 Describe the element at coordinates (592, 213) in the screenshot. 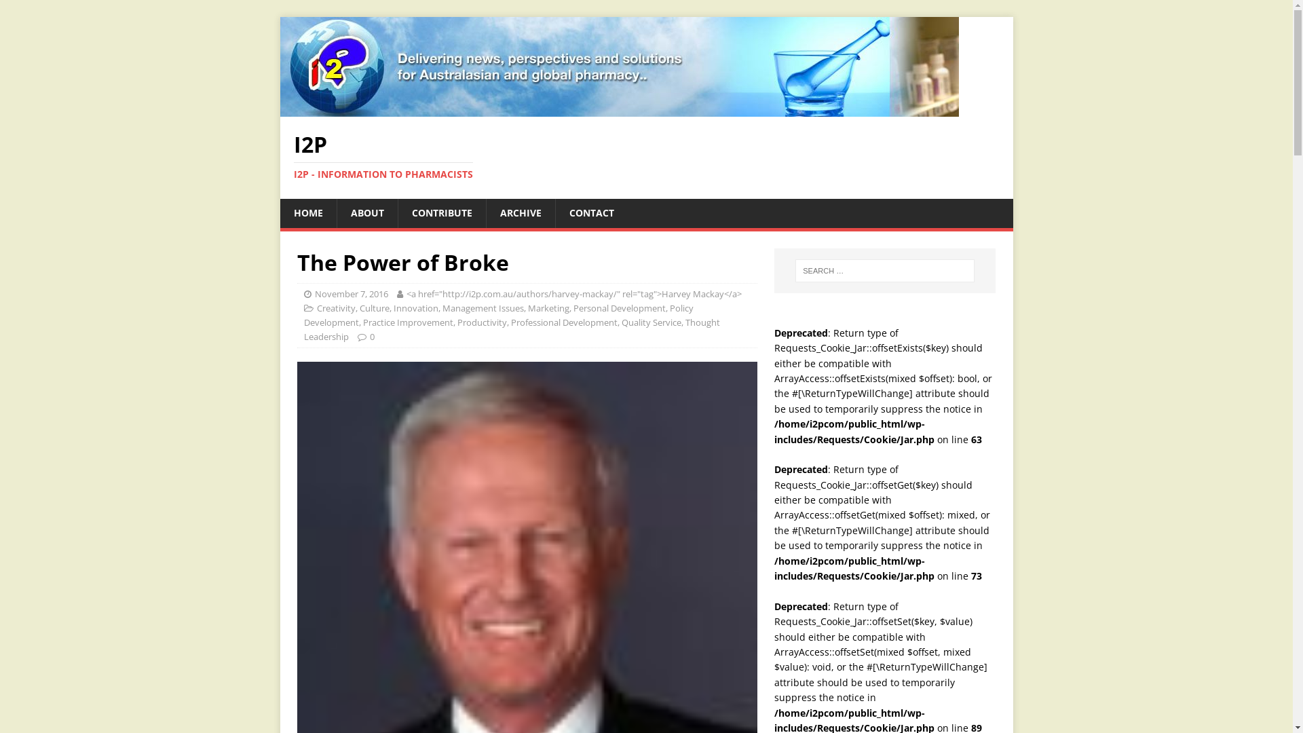

I see `CONTACT` at that location.